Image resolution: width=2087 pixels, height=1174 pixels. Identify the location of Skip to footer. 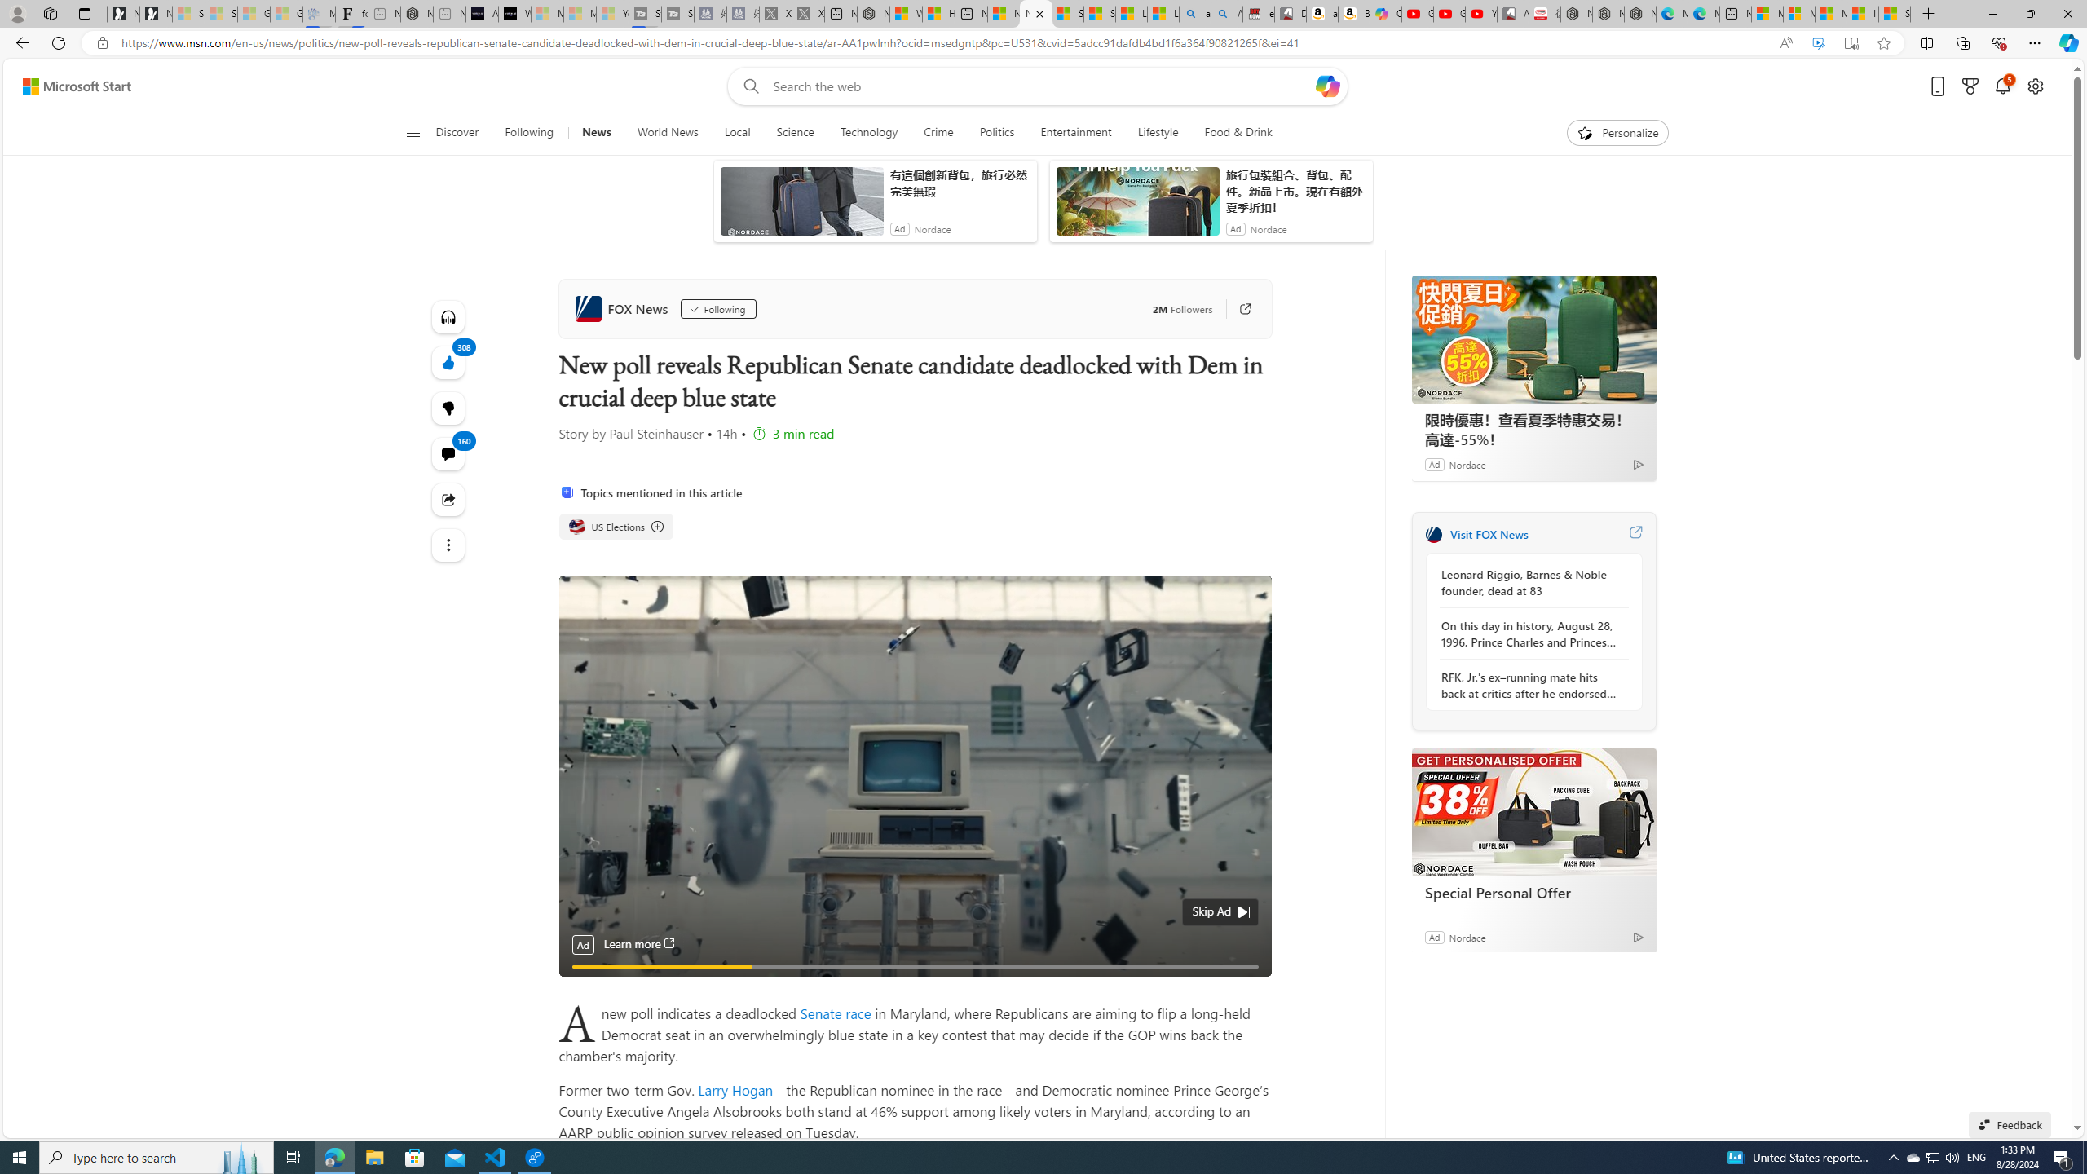
(67, 86).